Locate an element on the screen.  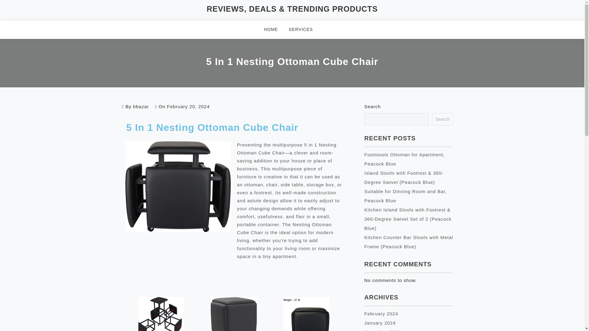
HOME is located at coordinates (275, 29).